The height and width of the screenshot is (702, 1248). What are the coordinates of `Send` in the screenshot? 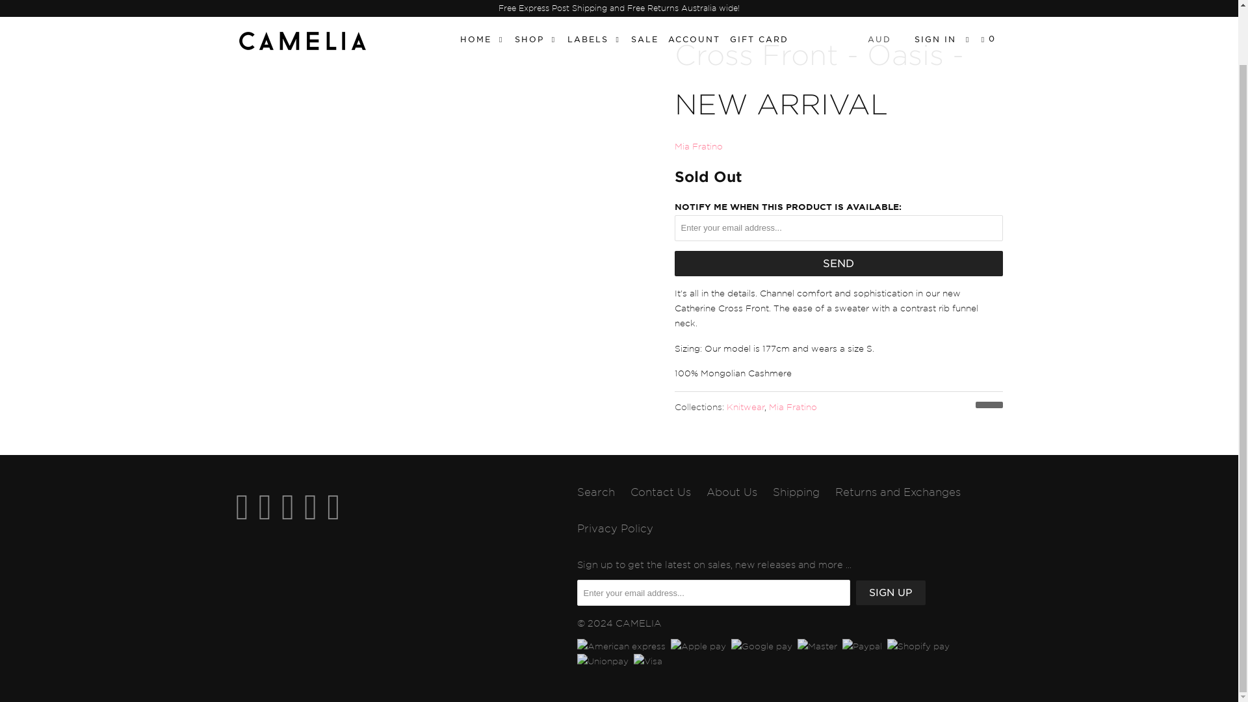 It's located at (838, 263).